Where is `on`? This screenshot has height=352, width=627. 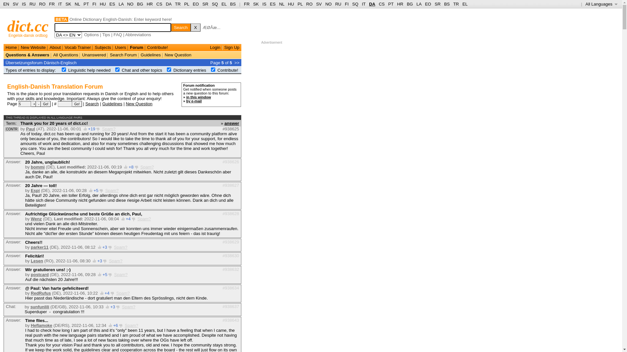 on is located at coordinates (169, 70).